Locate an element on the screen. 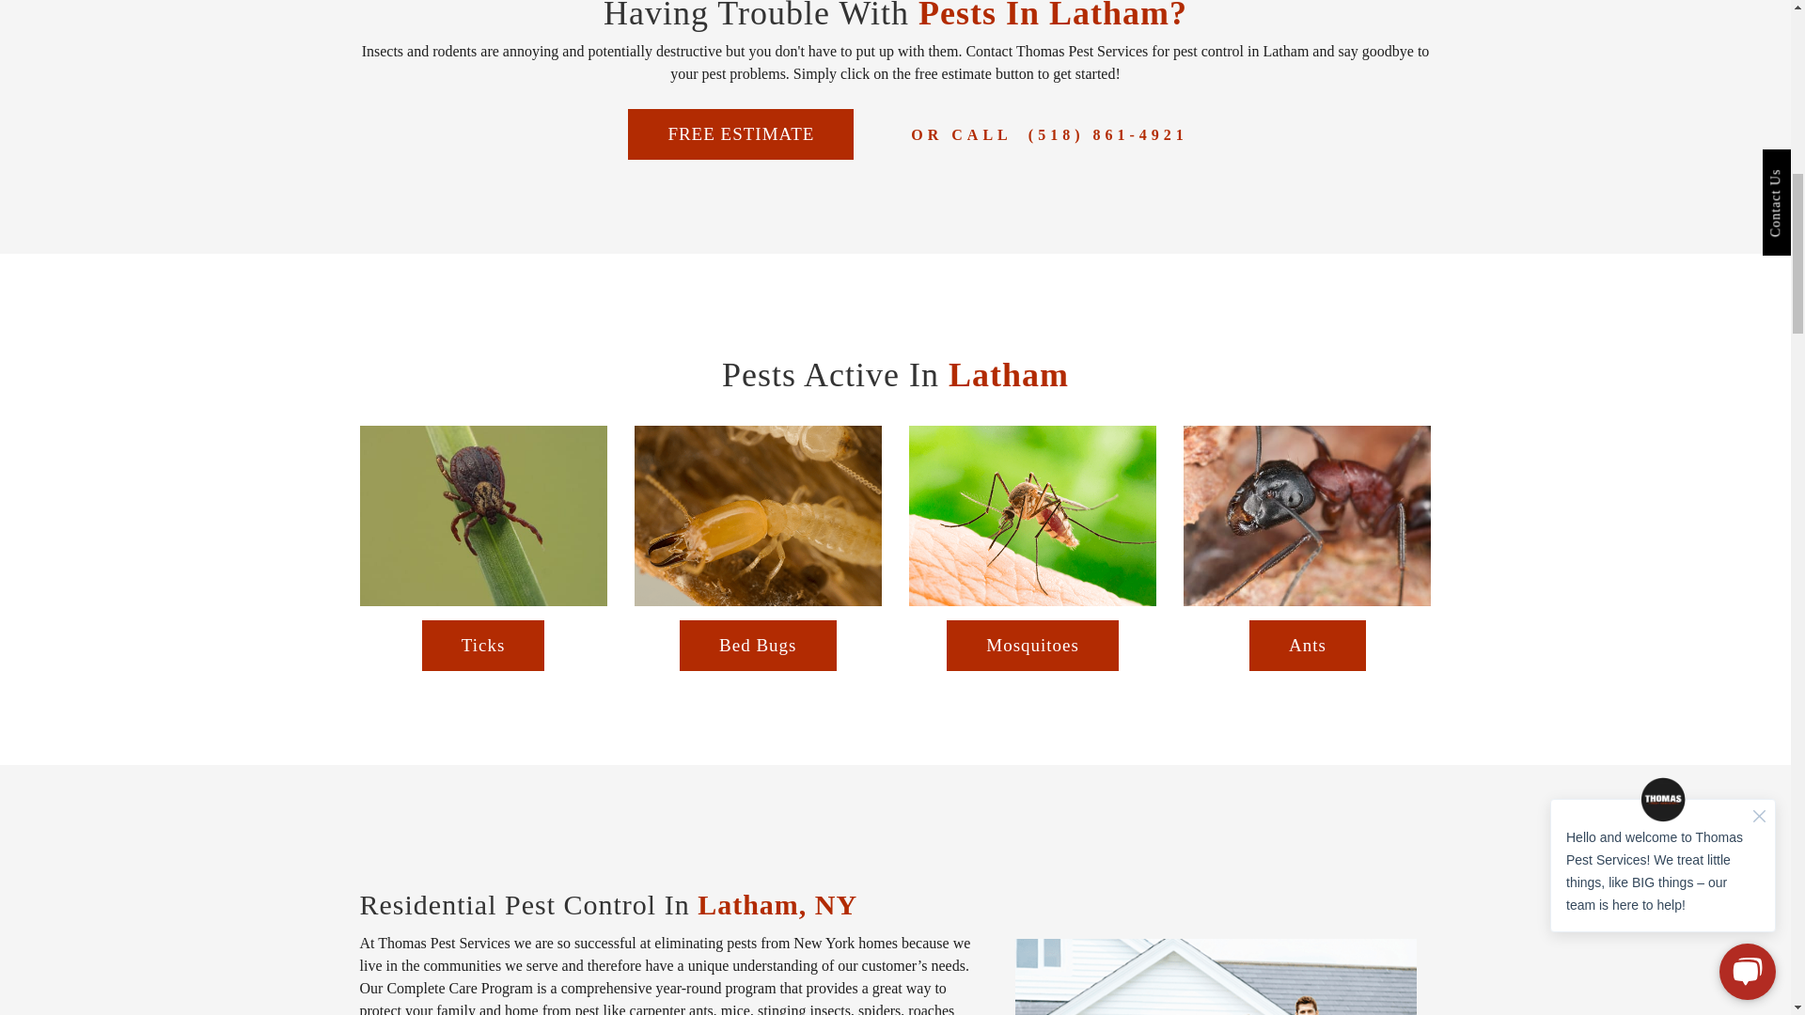 Image resolution: width=1805 pixels, height=1015 pixels. termites is located at coordinates (758, 515).